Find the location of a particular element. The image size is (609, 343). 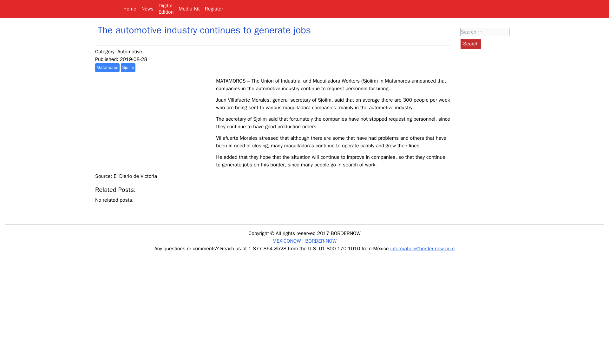

Home is located at coordinates (129, 9).